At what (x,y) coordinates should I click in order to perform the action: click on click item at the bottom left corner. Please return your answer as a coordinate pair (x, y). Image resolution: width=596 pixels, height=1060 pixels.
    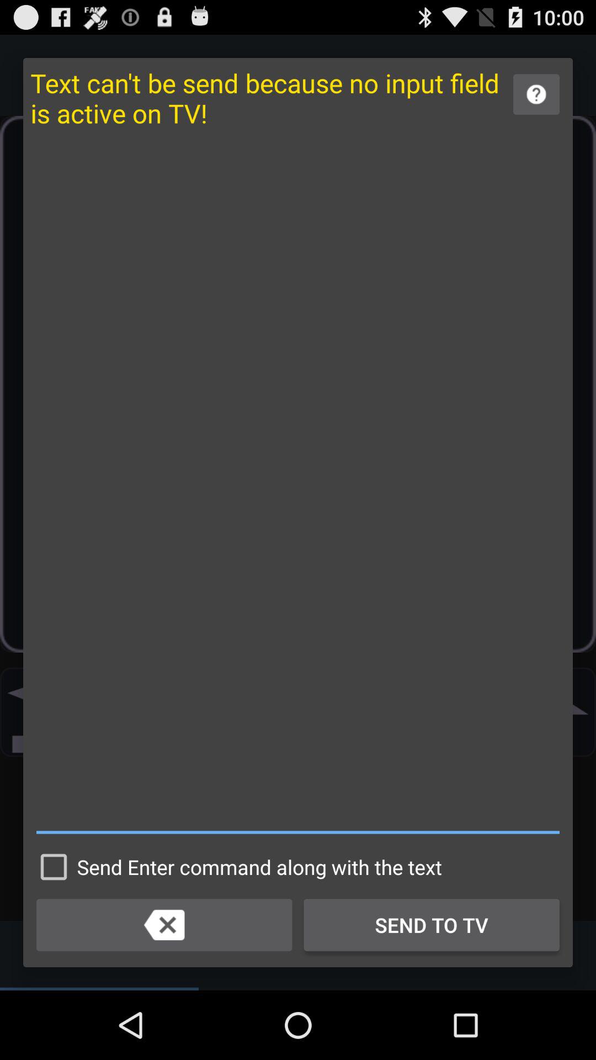
    Looking at the image, I should click on (164, 925).